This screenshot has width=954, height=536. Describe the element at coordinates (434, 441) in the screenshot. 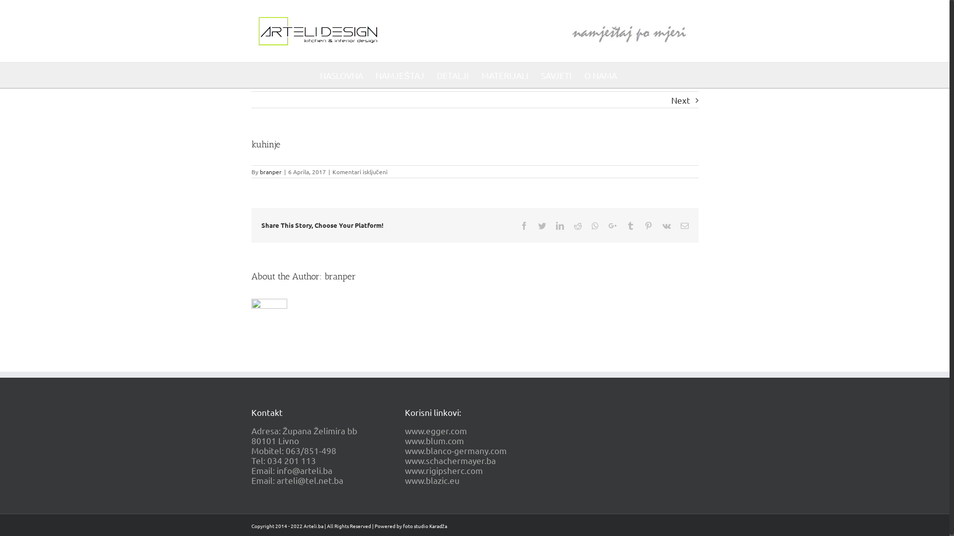

I see `www.blum.com` at that location.